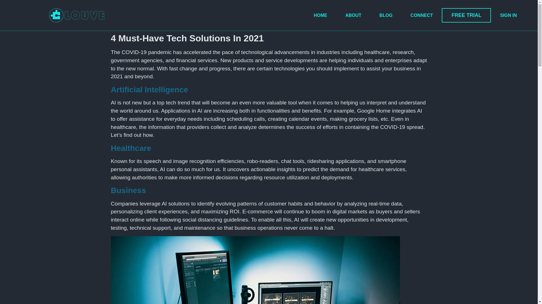 This screenshot has height=304, width=542. I want to click on CONNECT, so click(421, 15).